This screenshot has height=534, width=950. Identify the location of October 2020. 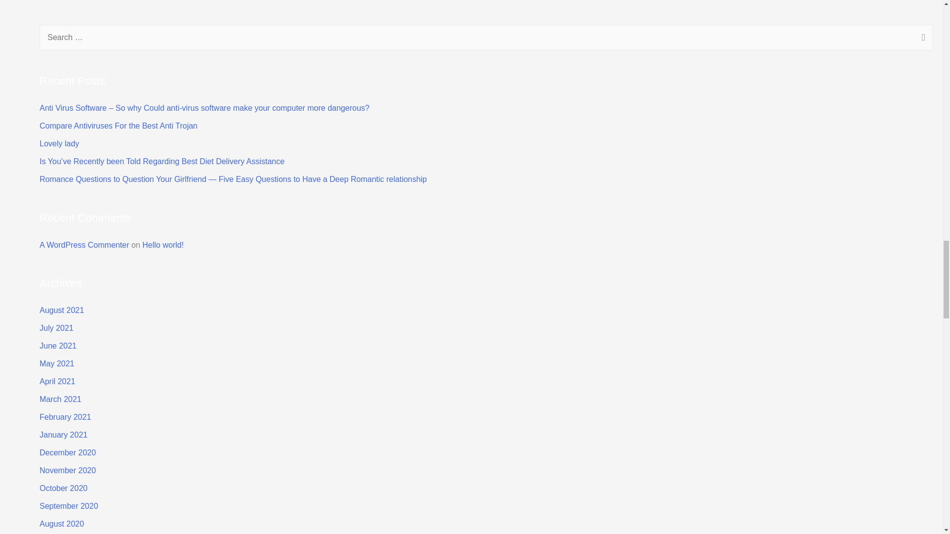
(63, 488).